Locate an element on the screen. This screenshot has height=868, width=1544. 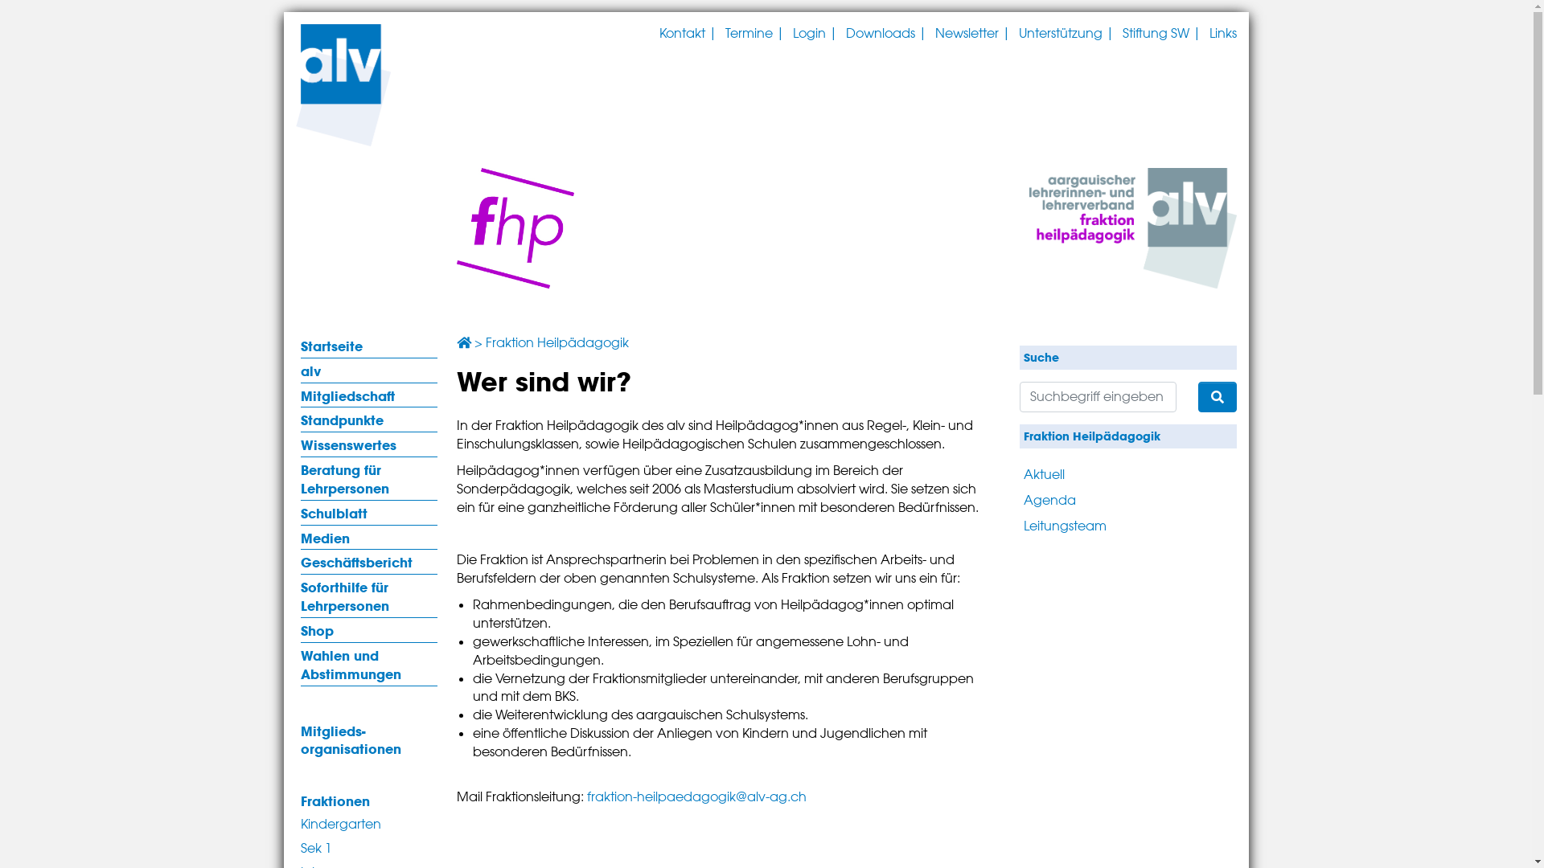
Aktuell is located at coordinates (1087, 473).